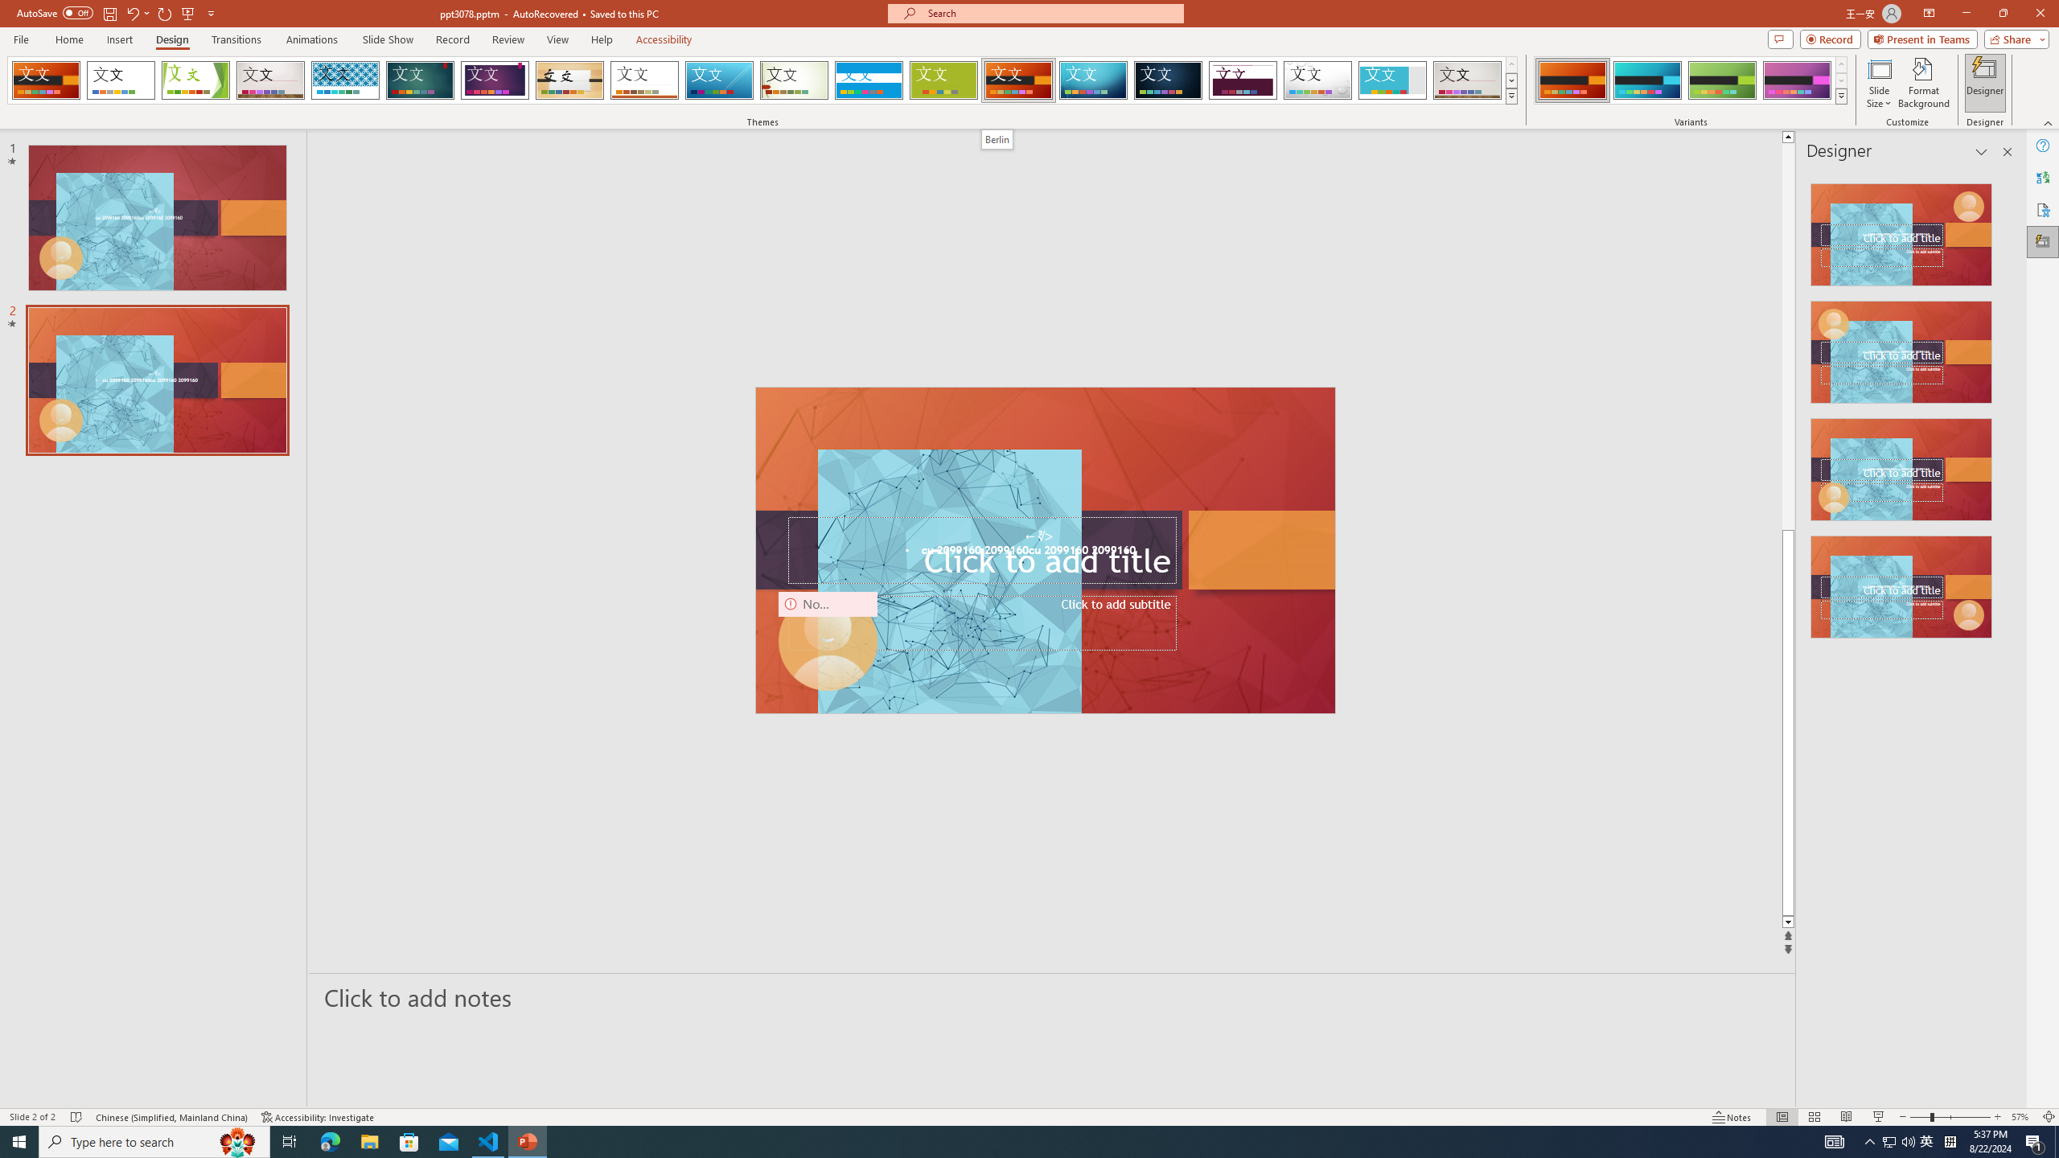 This screenshot has width=2059, height=1158. What do you see at coordinates (1840, 96) in the screenshot?
I see `Variants` at bounding box center [1840, 96].